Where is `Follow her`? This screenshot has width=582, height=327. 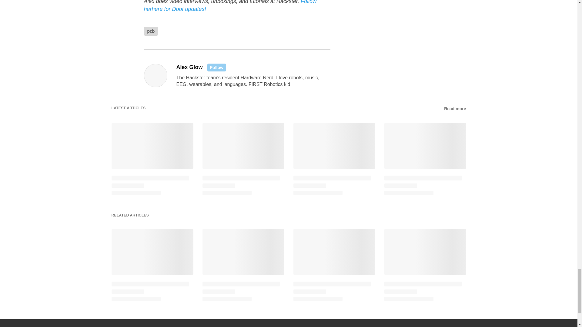 Follow her is located at coordinates (230, 6).